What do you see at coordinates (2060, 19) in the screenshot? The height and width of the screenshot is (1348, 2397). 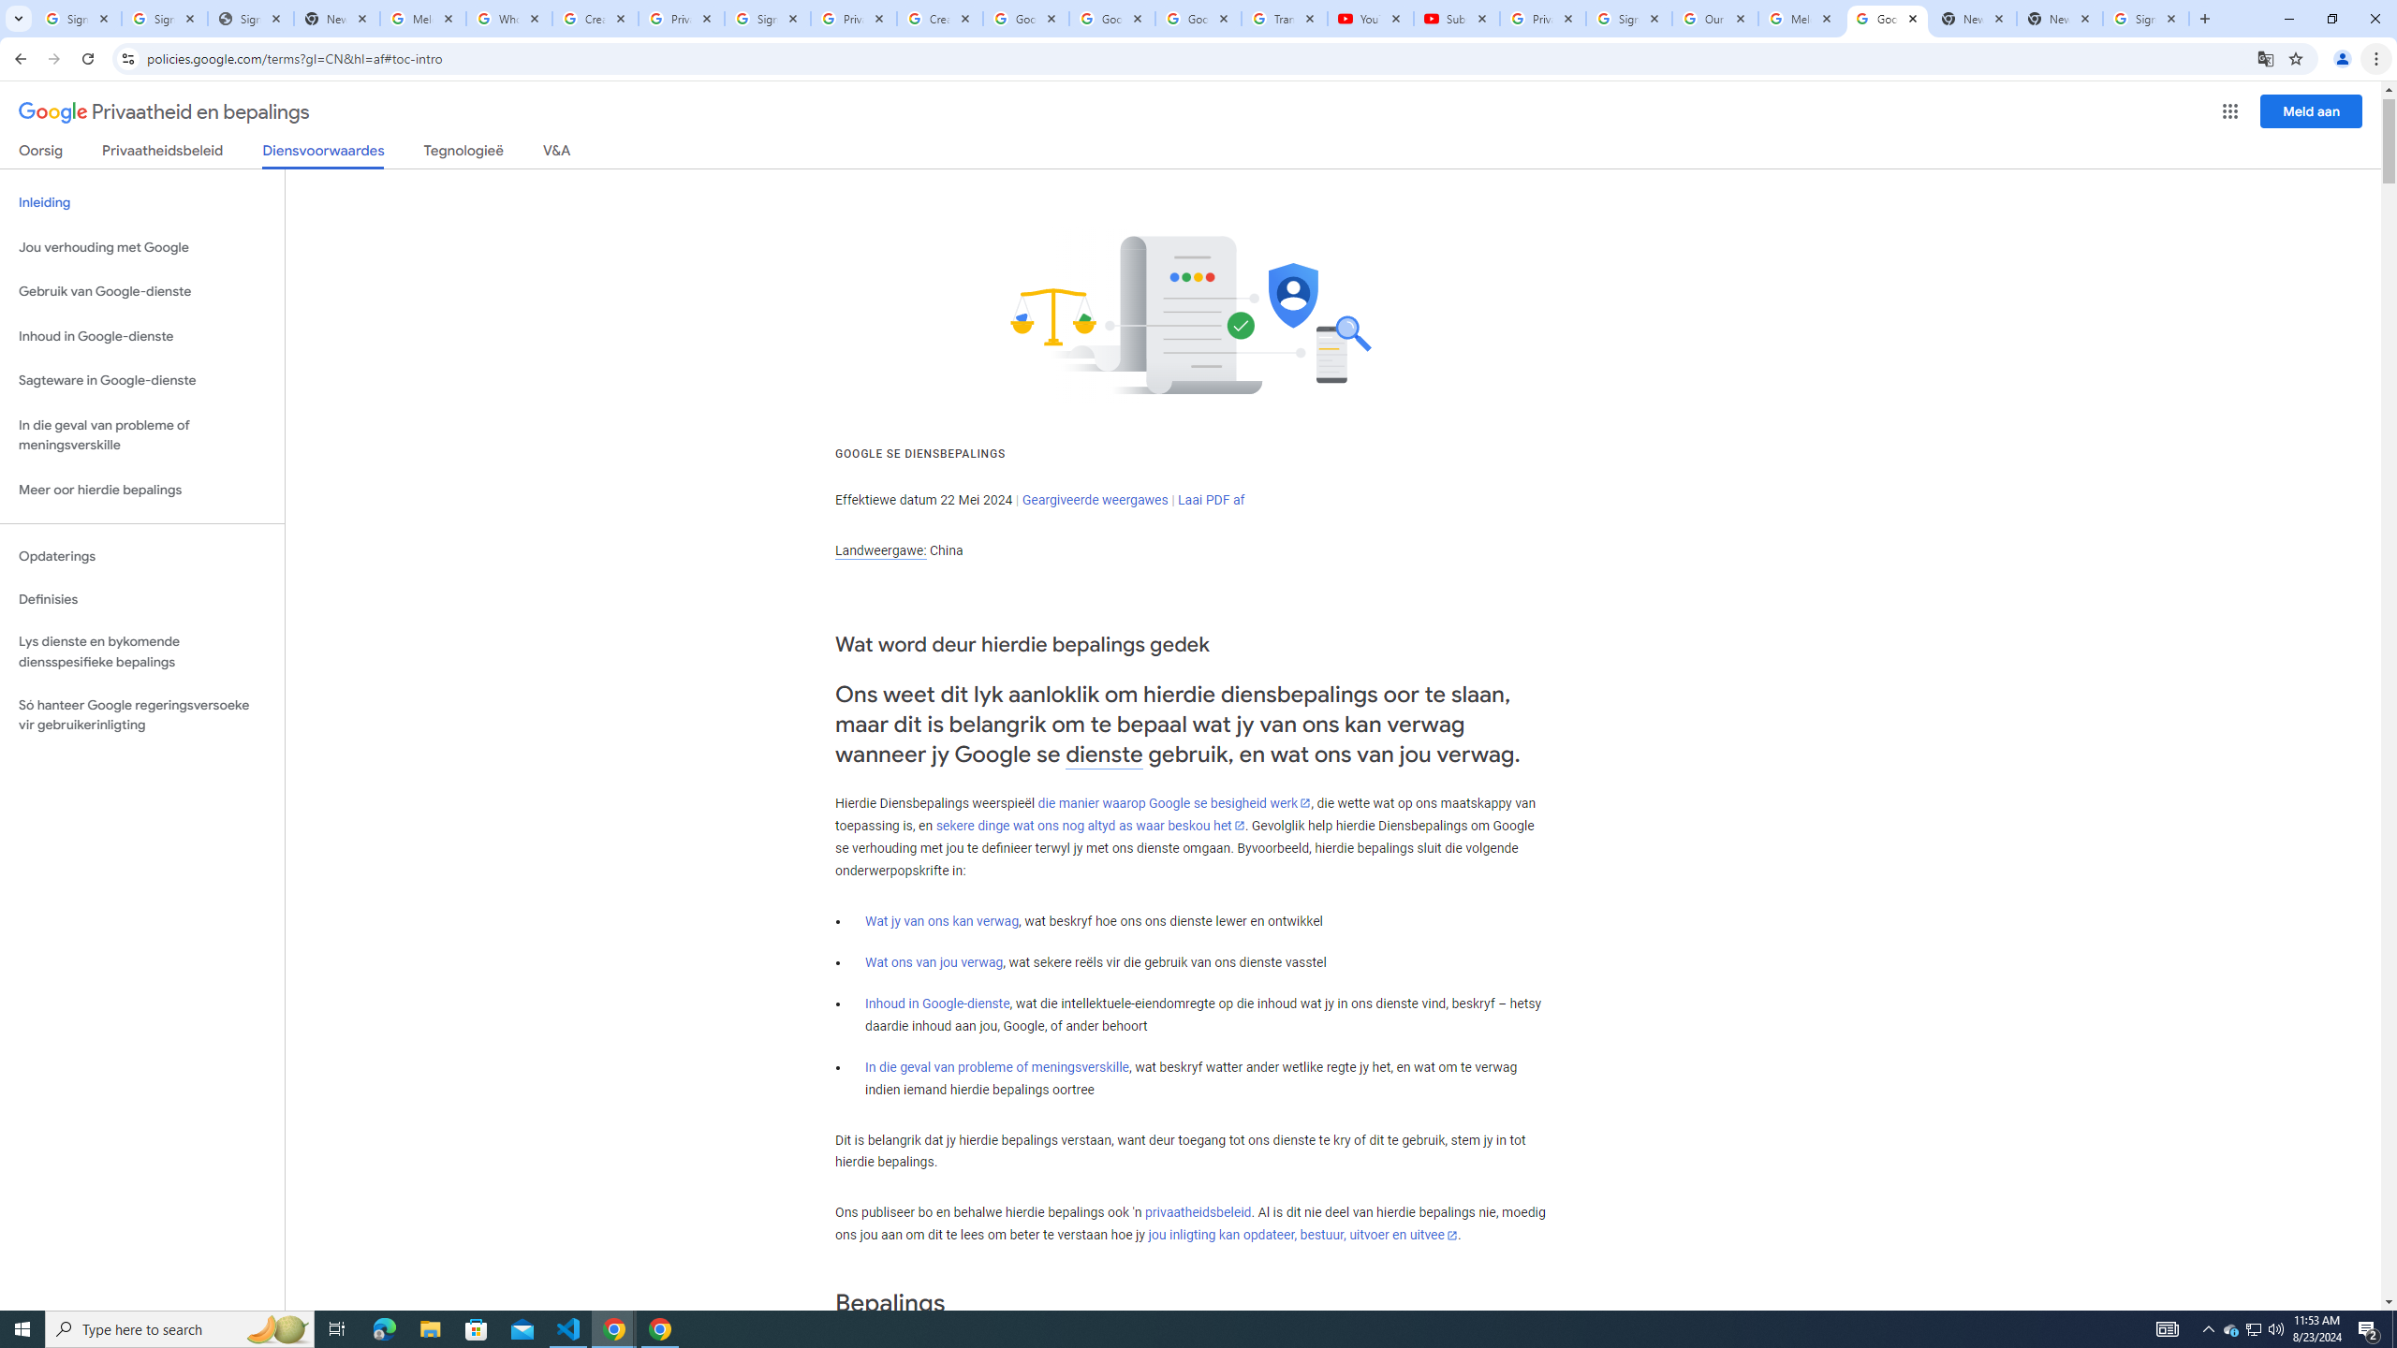 I see `New Tab` at bounding box center [2060, 19].